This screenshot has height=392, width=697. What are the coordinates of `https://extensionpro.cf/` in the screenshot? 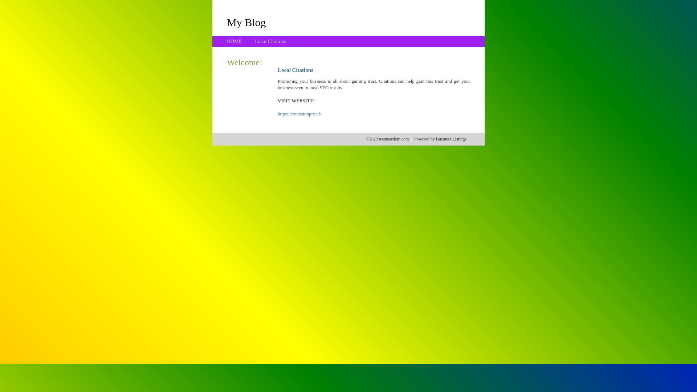 It's located at (299, 114).